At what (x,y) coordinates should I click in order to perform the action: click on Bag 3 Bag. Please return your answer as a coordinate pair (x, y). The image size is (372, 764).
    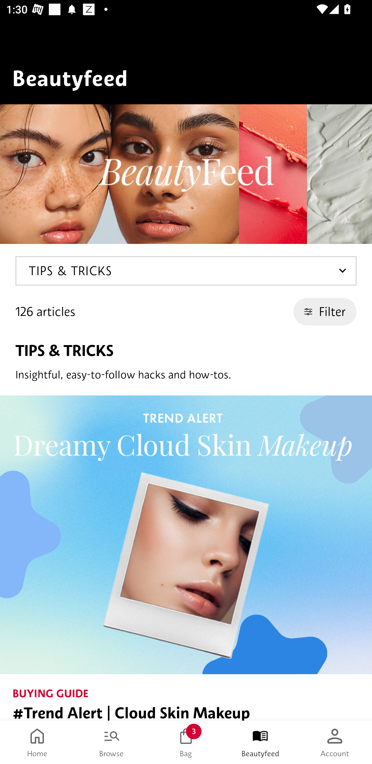
    Looking at the image, I should click on (186, 742).